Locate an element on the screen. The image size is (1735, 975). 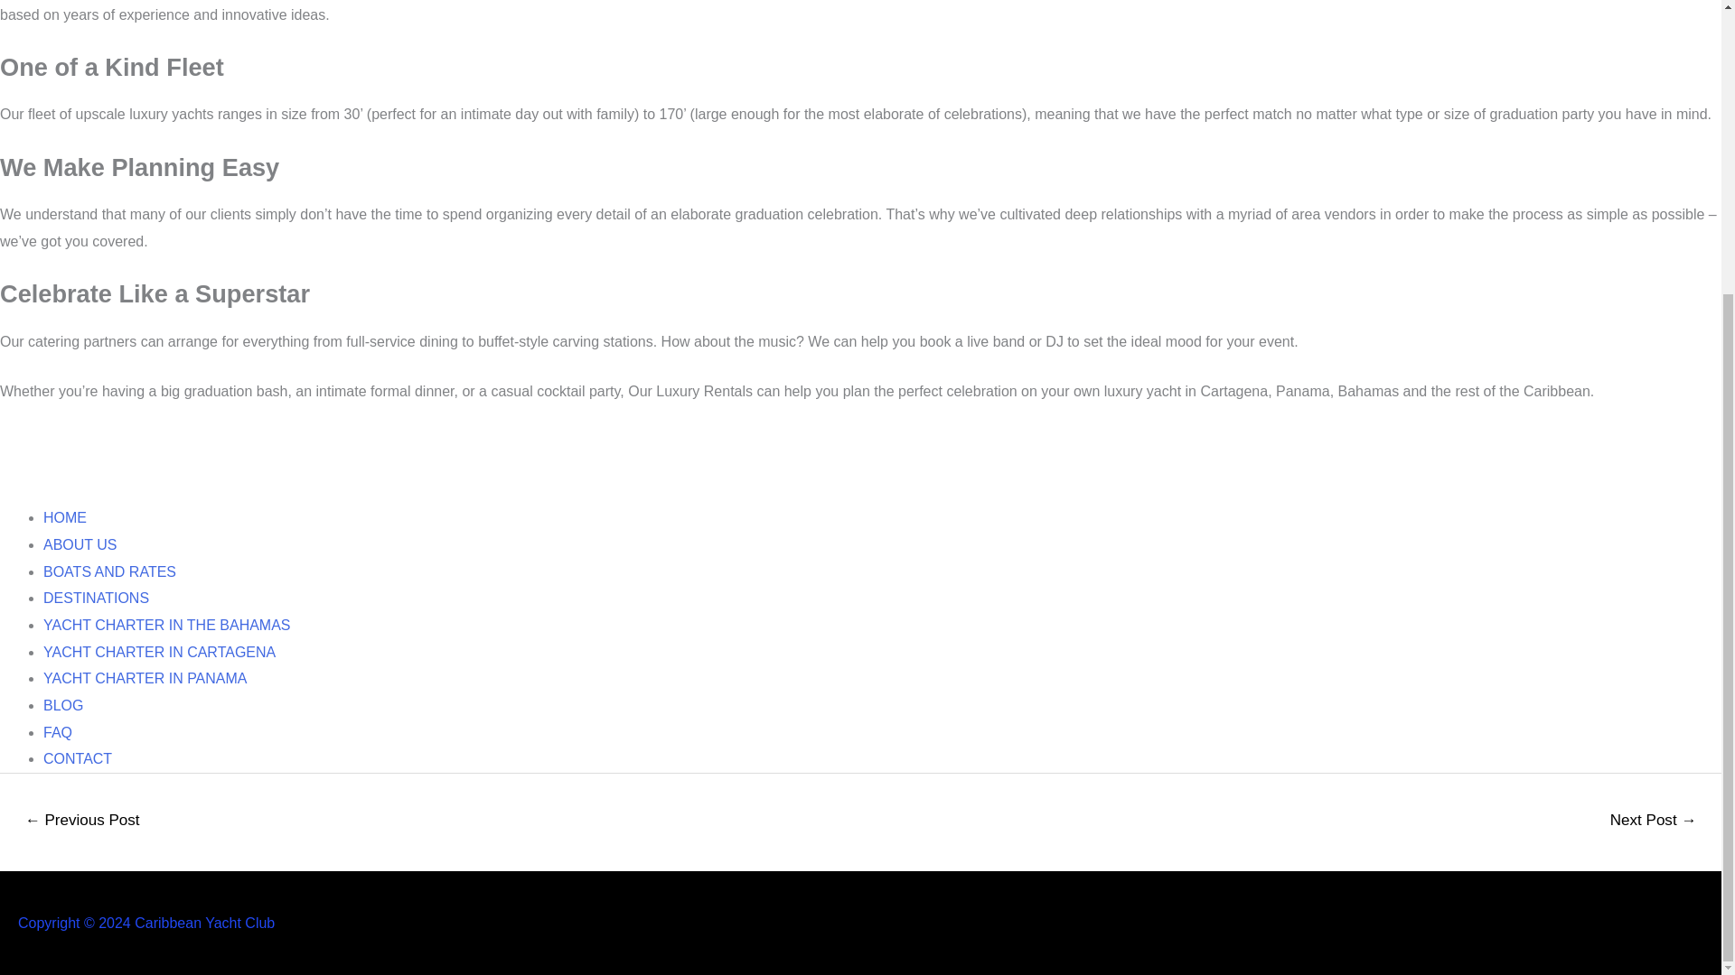
FAQ is located at coordinates (58, 732).